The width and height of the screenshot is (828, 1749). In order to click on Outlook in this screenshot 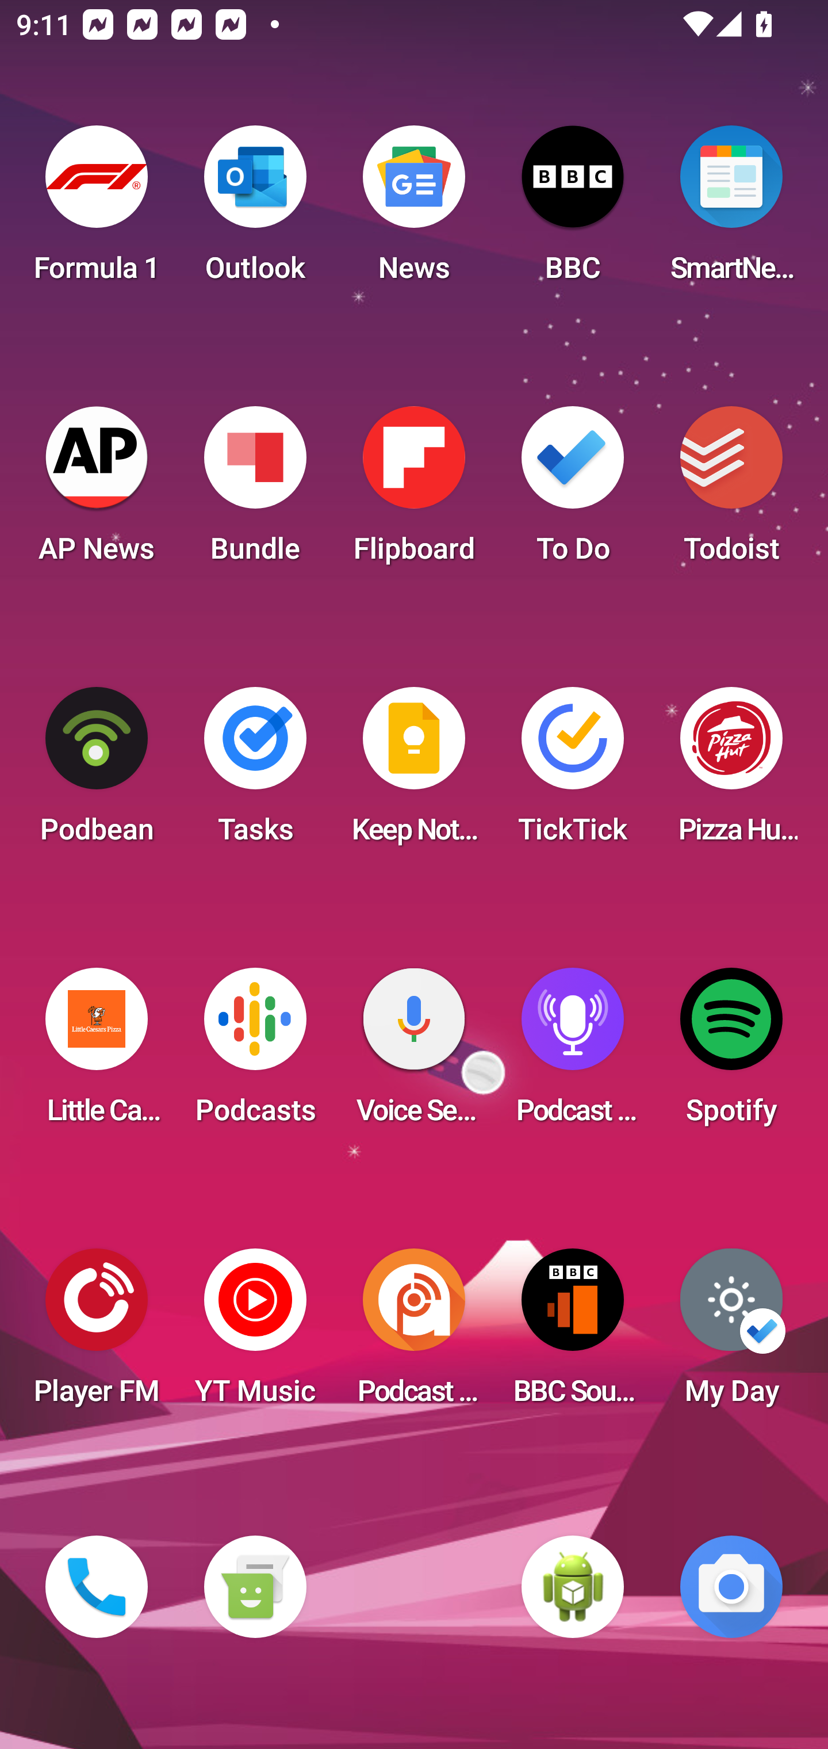, I will do `click(255, 211)`.